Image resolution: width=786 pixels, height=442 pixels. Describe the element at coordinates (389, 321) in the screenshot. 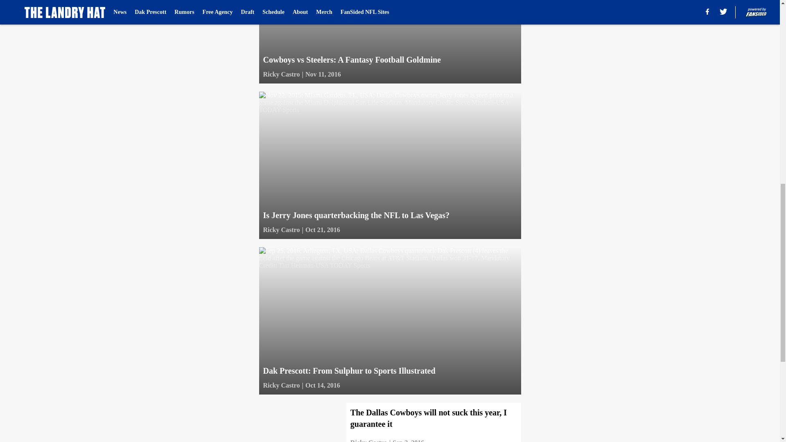

I see `Dak Prescott: From Sulphur to Sports Illustrated` at that location.